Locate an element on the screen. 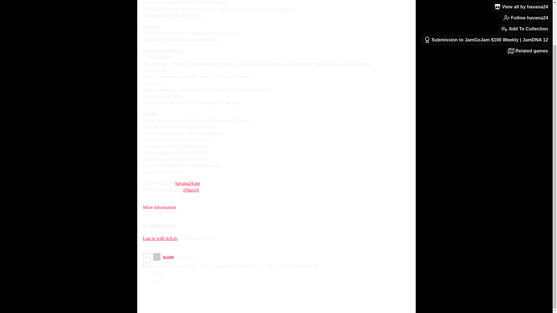 This screenshot has height=313, width=557. More information is located at coordinates (161, 207).